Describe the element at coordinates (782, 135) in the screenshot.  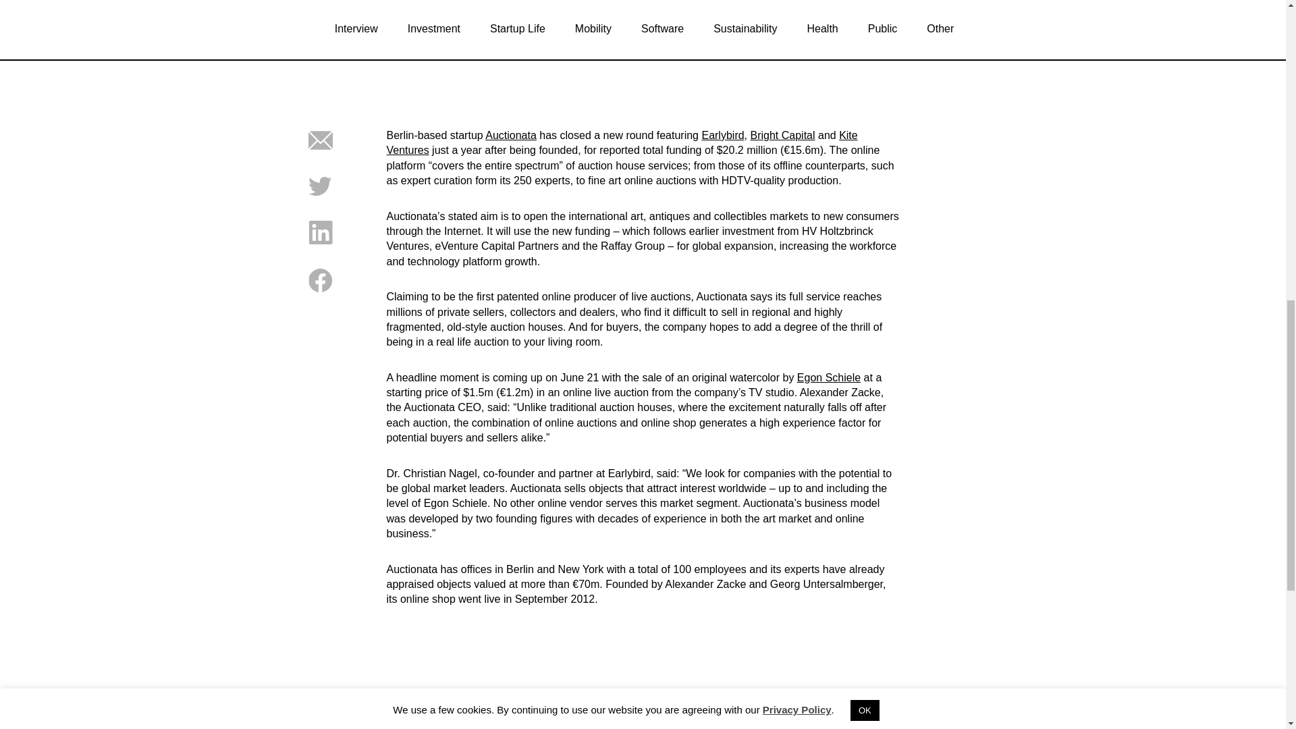
I see `Bright Capital` at that location.